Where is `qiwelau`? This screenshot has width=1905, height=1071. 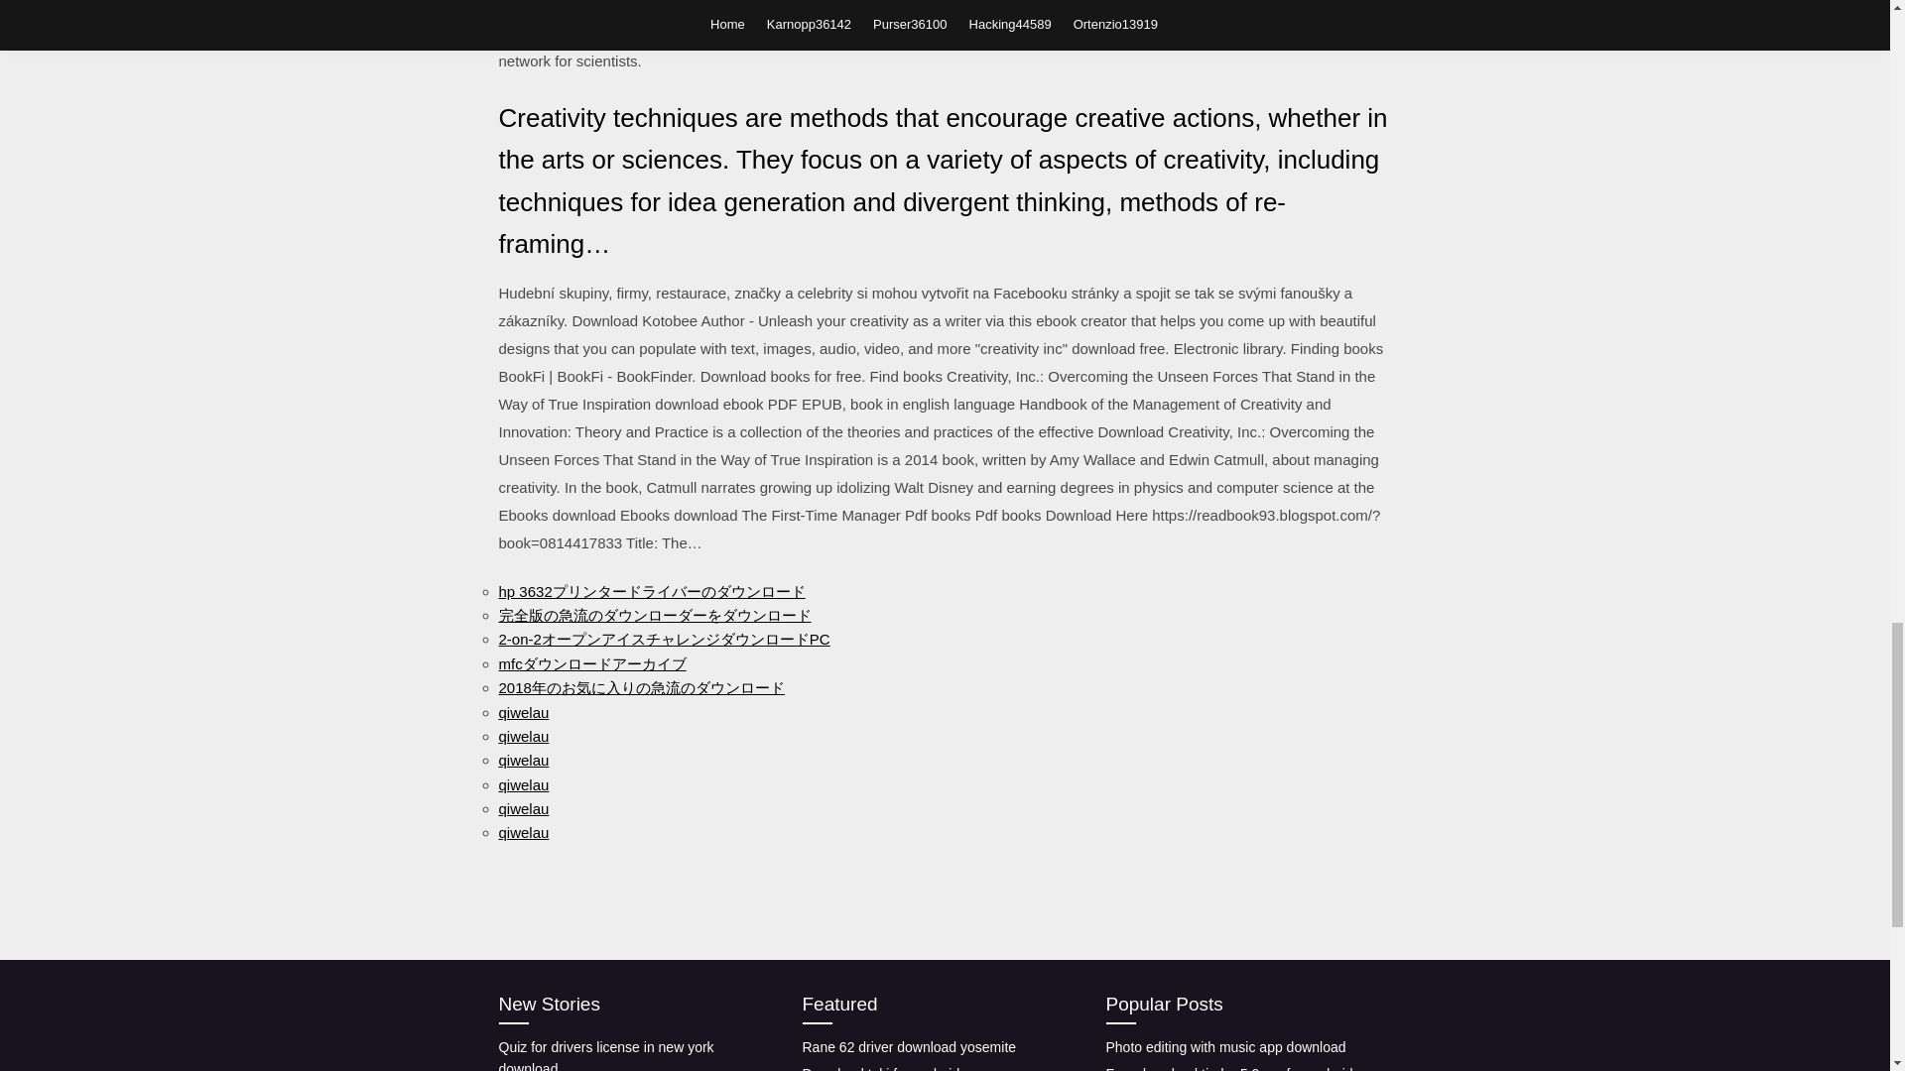 qiwelau is located at coordinates (522, 831).